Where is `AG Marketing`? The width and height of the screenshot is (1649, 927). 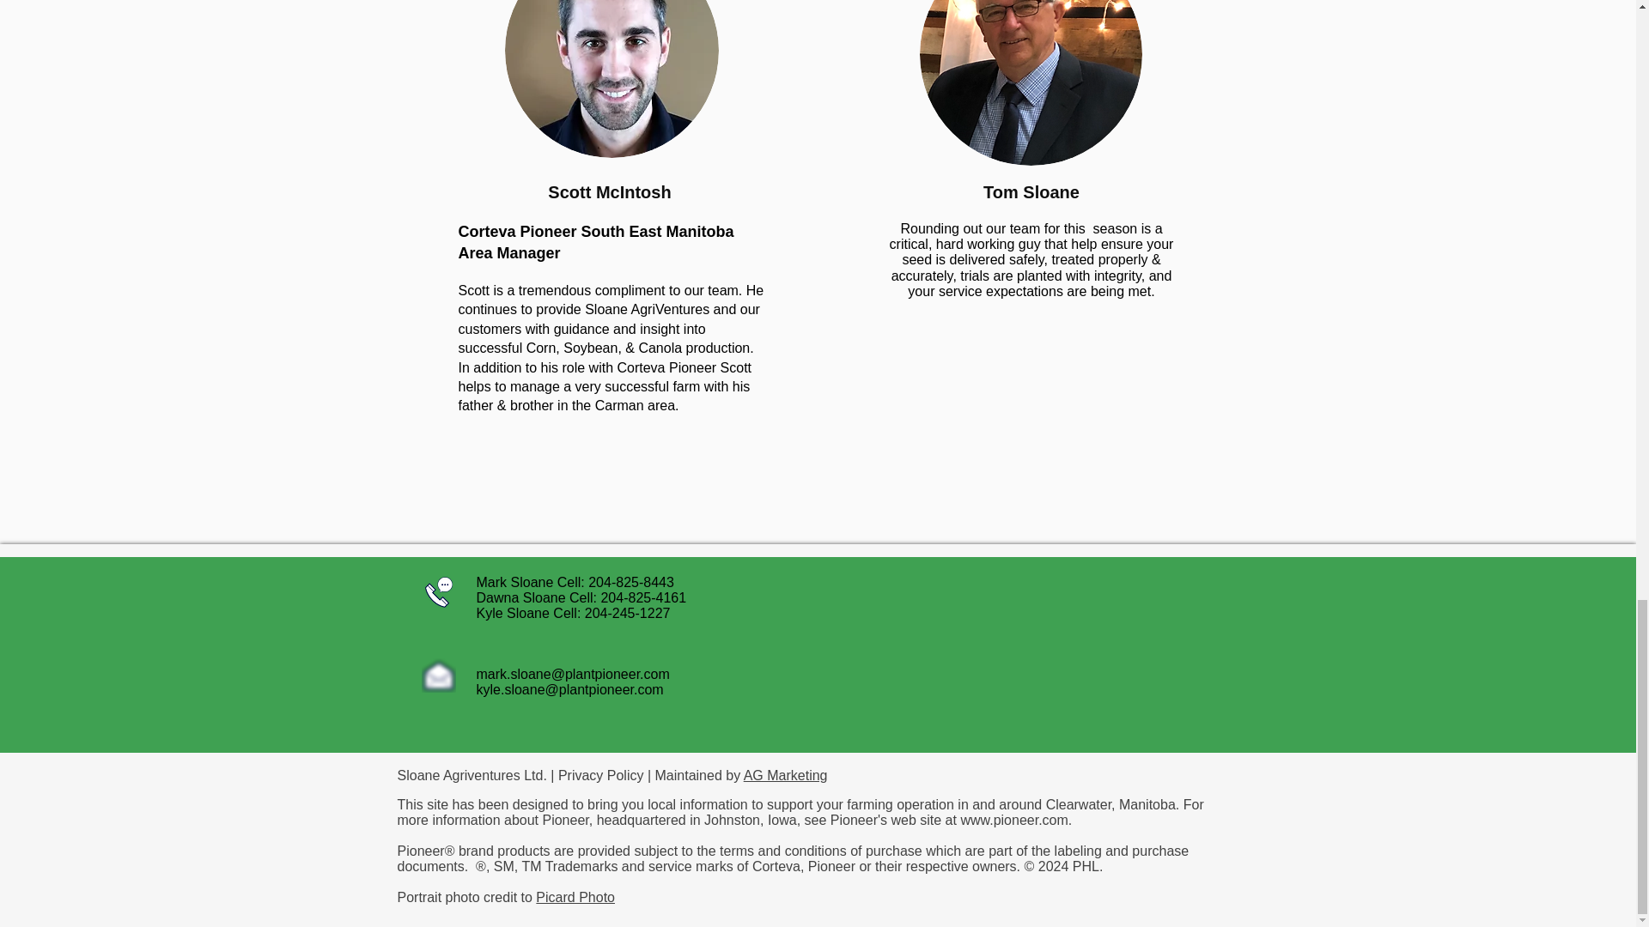 AG Marketing is located at coordinates (785, 775).